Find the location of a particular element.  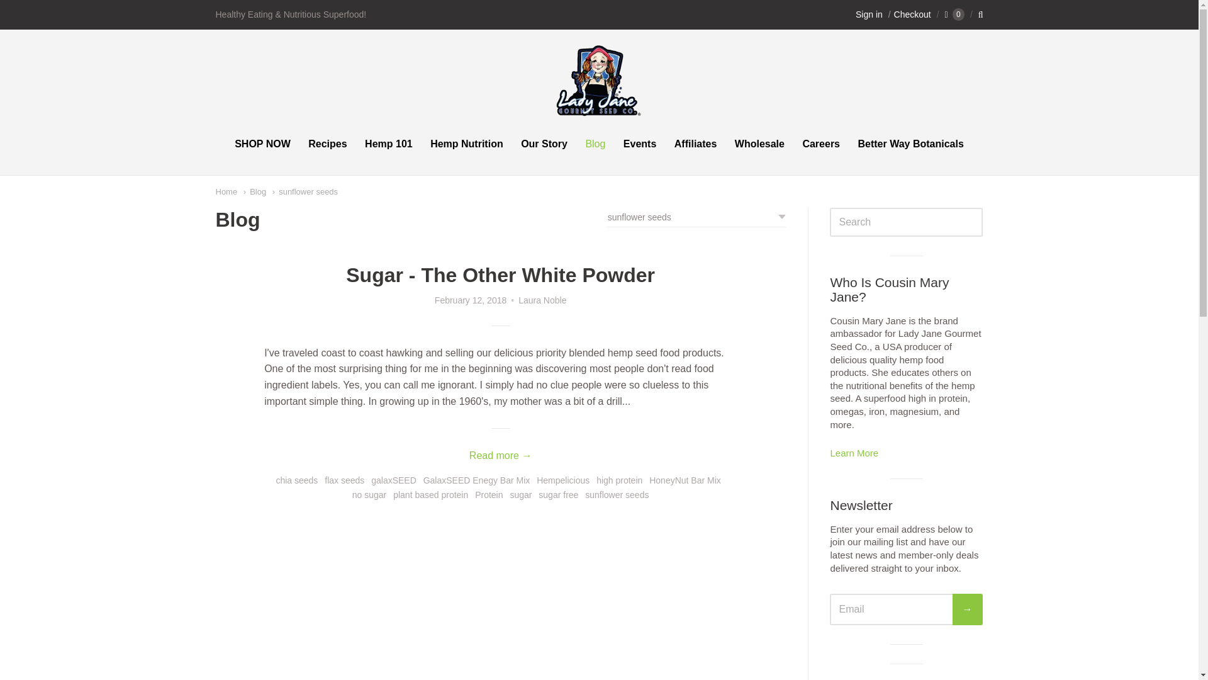

Show articles tagged galaxSEED is located at coordinates (394, 481).